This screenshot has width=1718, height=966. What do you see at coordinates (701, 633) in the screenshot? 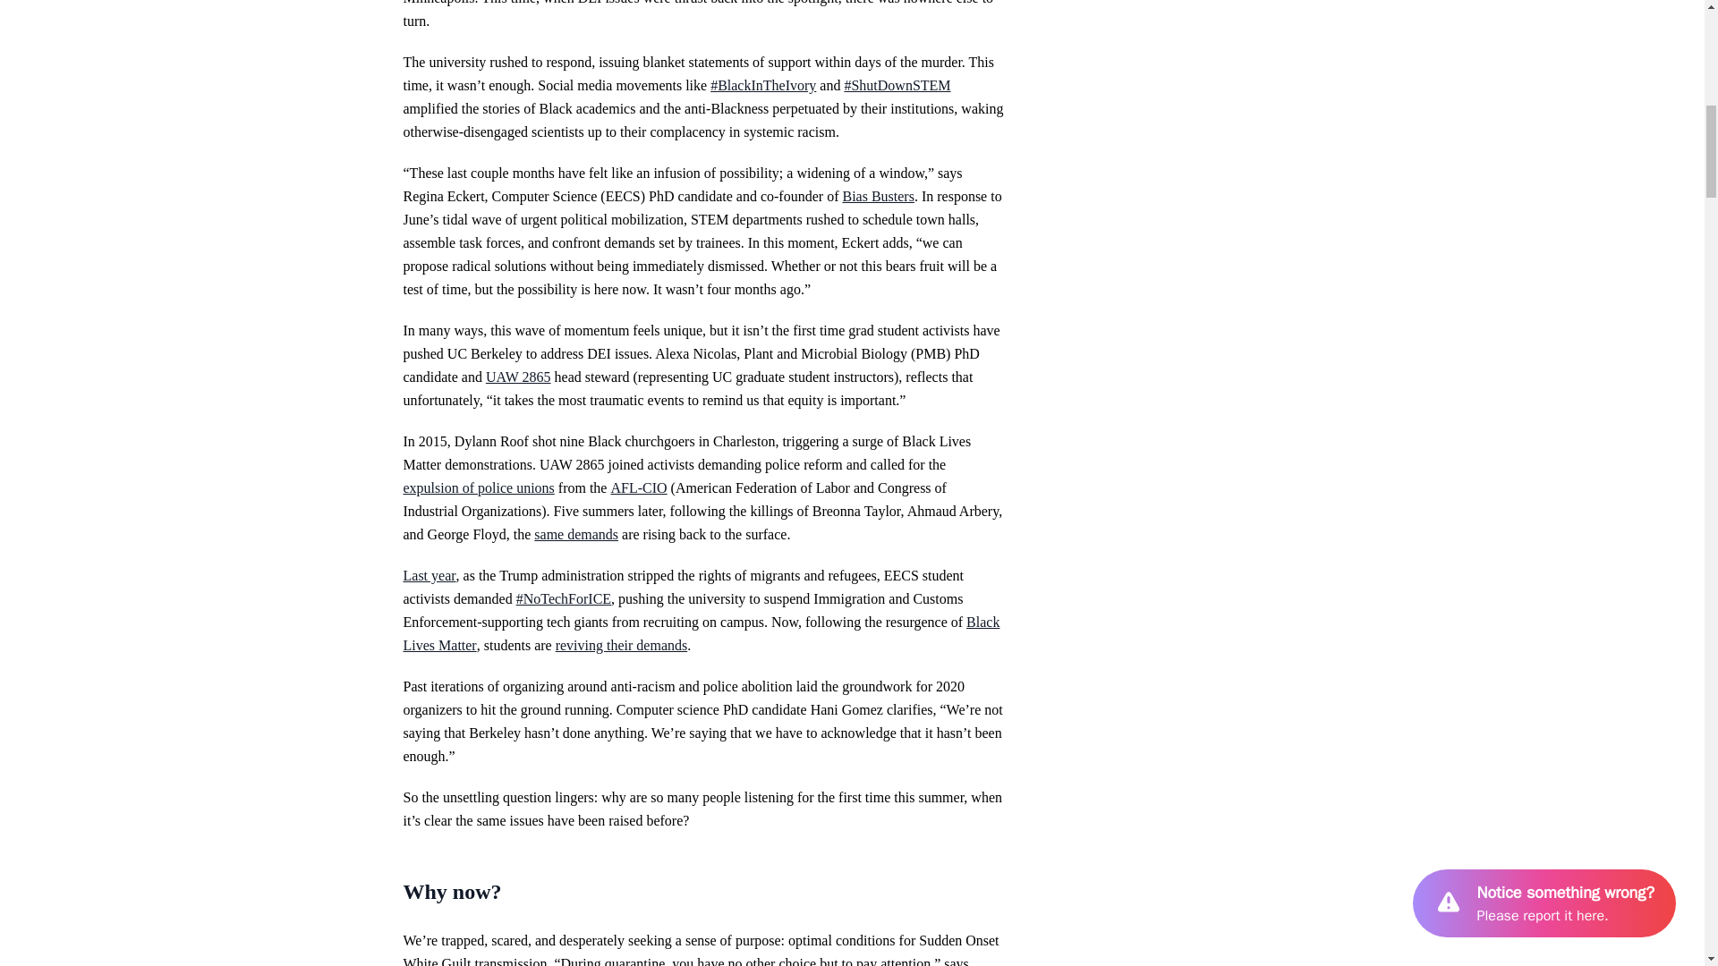
I see `Black Lives Matter` at bounding box center [701, 633].